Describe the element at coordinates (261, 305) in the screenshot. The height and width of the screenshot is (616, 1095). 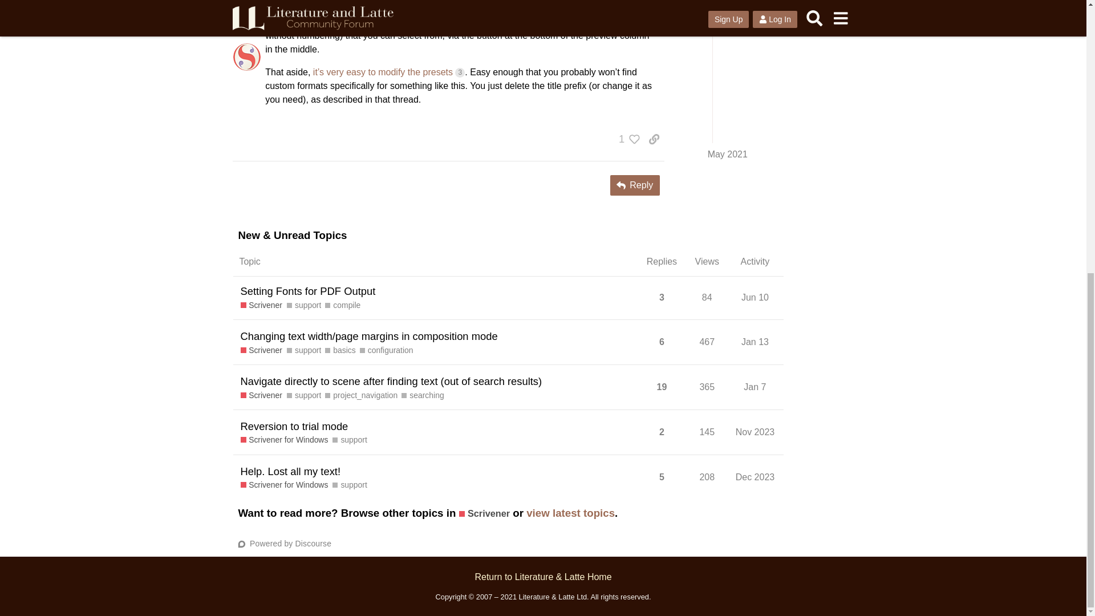
I see `Scrivener` at that location.